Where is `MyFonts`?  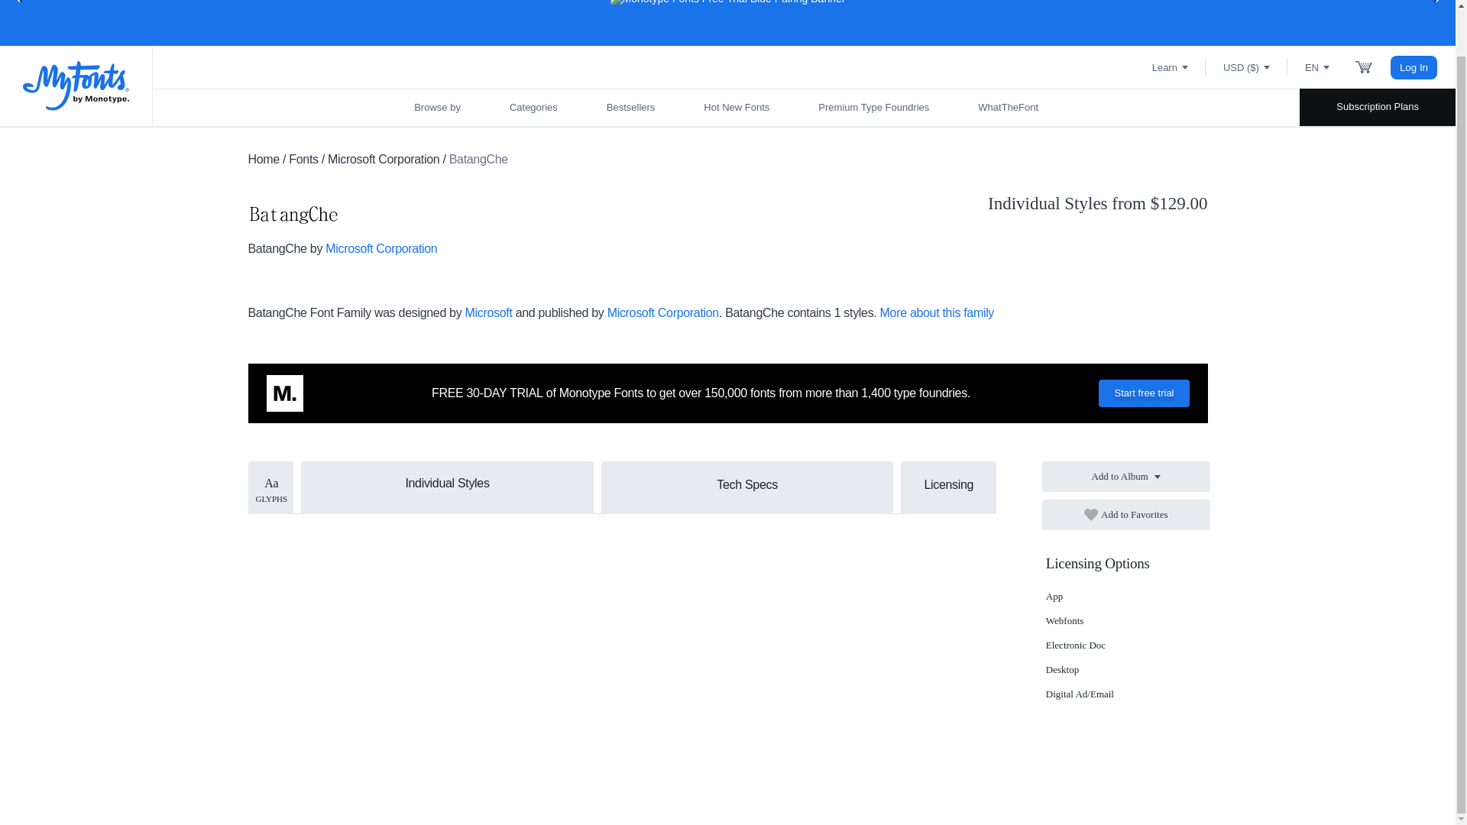
MyFonts is located at coordinates (76, 86).